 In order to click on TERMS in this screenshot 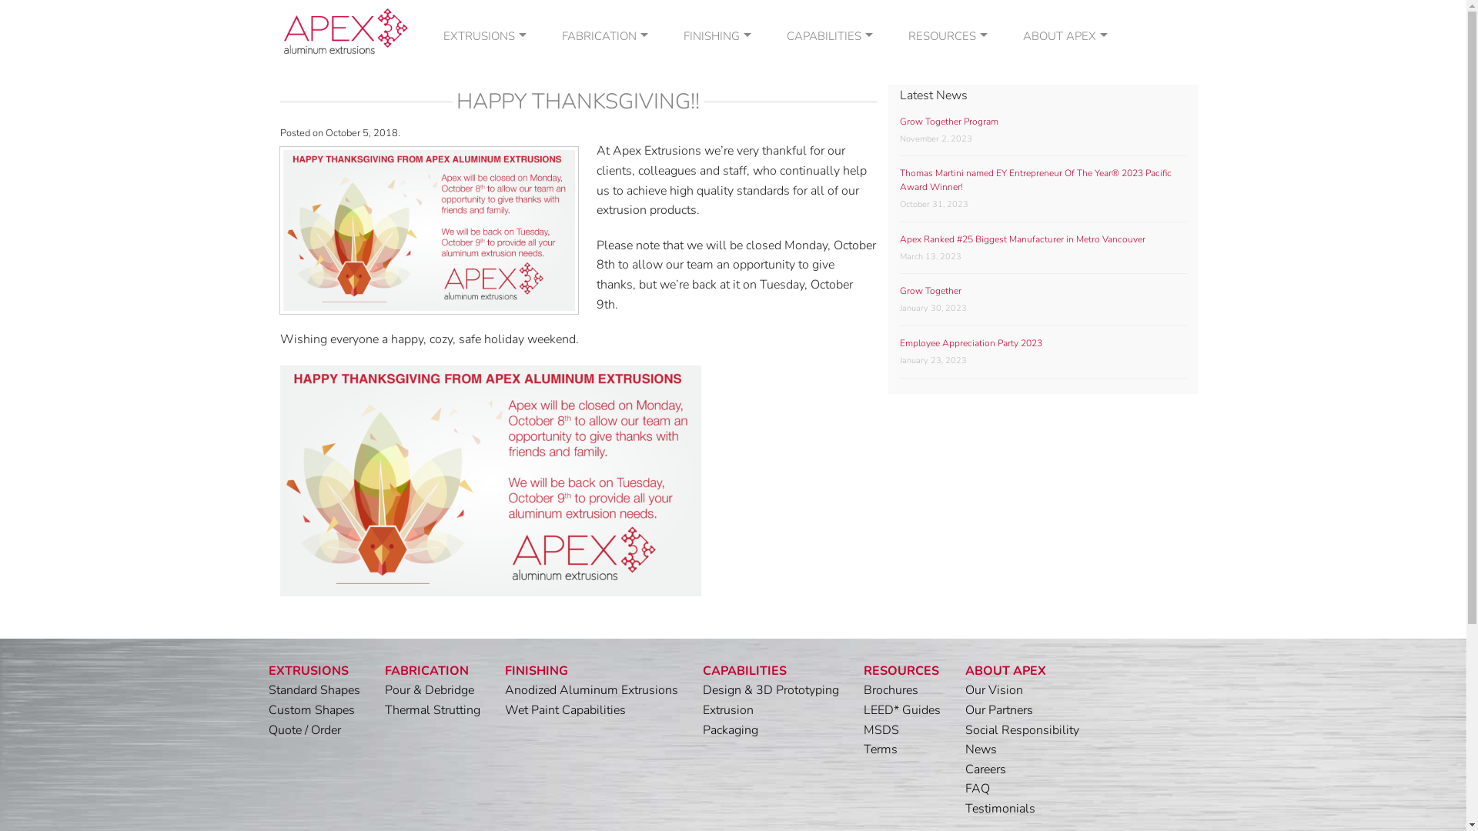, I will do `click(947, 148)`.